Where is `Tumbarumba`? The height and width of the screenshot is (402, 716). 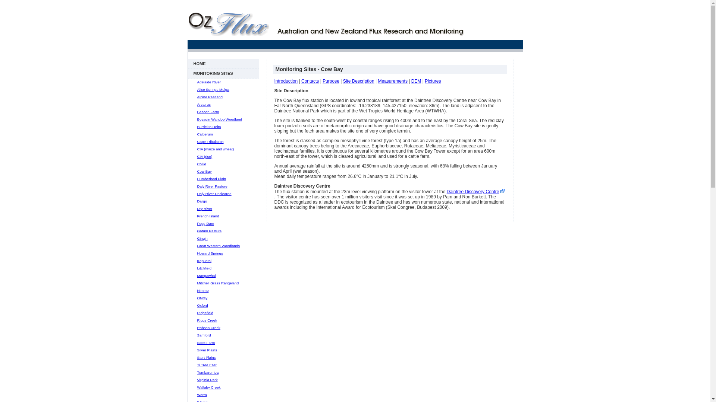
Tumbarumba is located at coordinates (208, 372).